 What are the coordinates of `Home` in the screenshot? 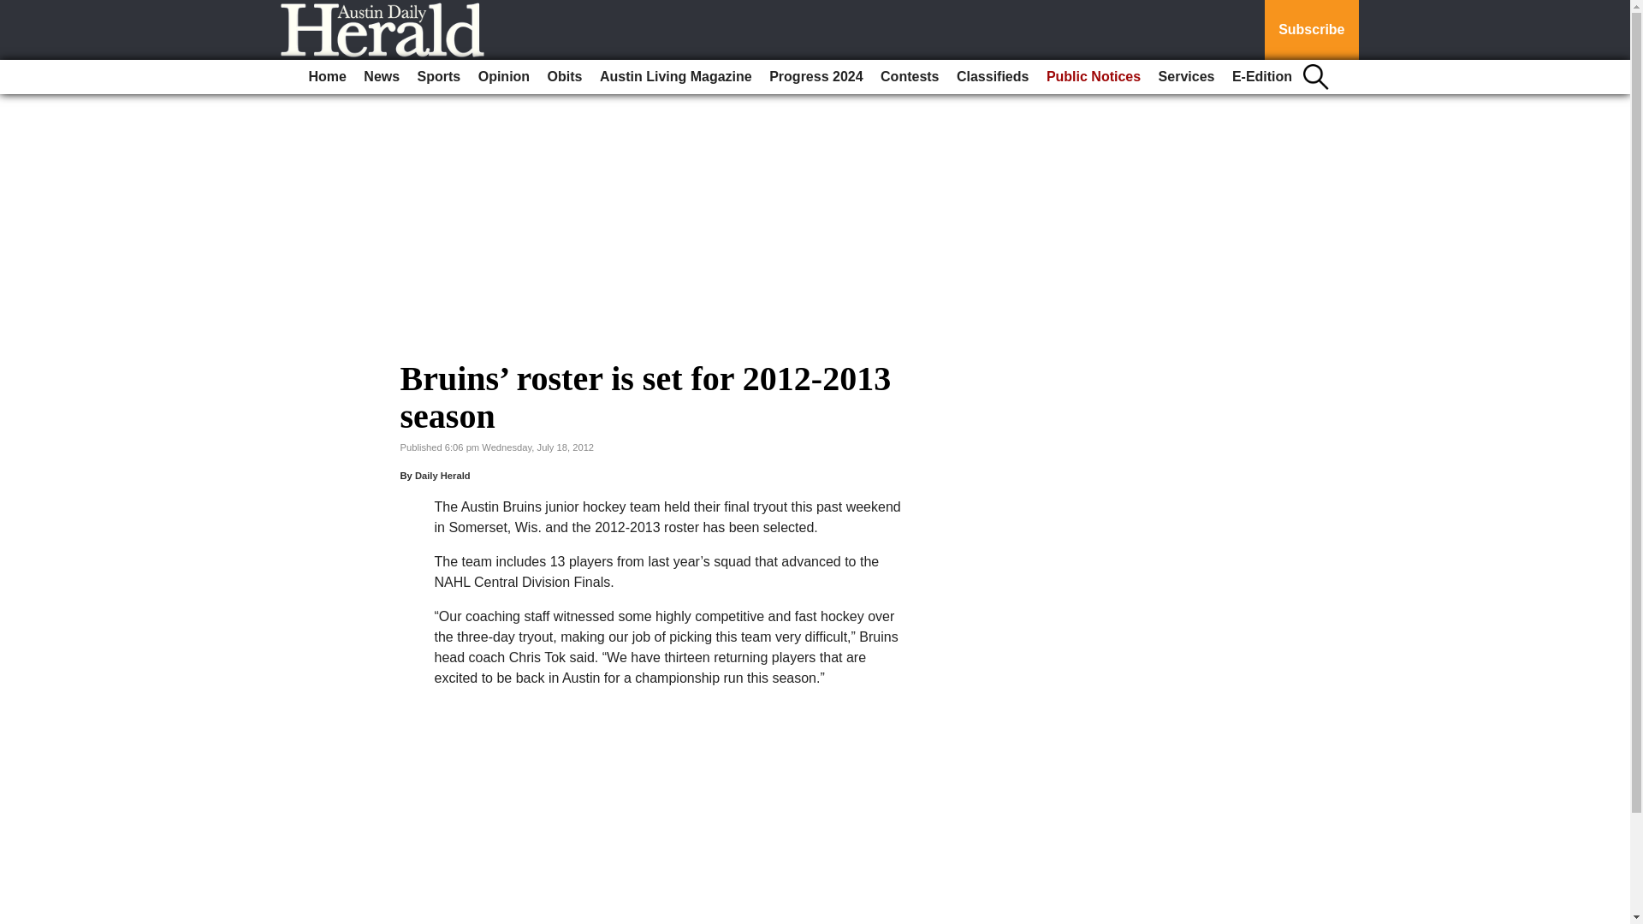 It's located at (327, 77).